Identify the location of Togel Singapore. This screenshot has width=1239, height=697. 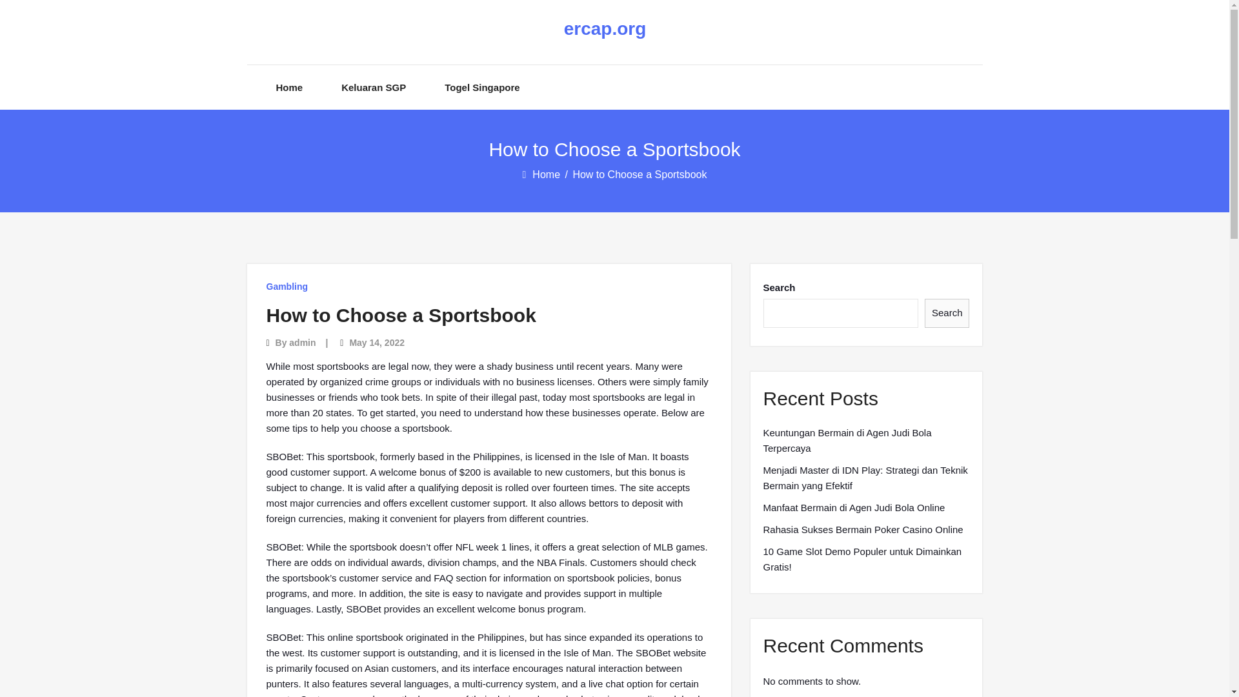
(481, 87).